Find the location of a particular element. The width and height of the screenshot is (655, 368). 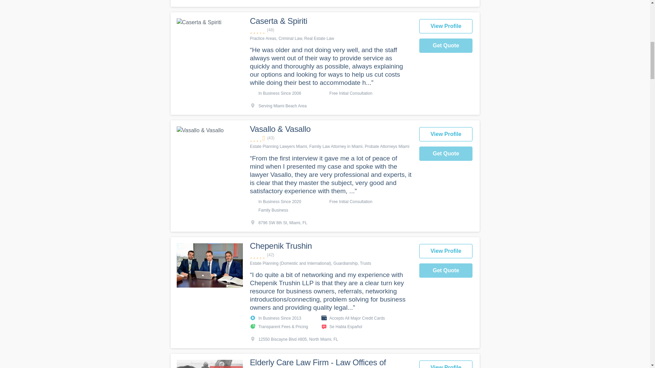

4.9 is located at coordinates (331, 30).